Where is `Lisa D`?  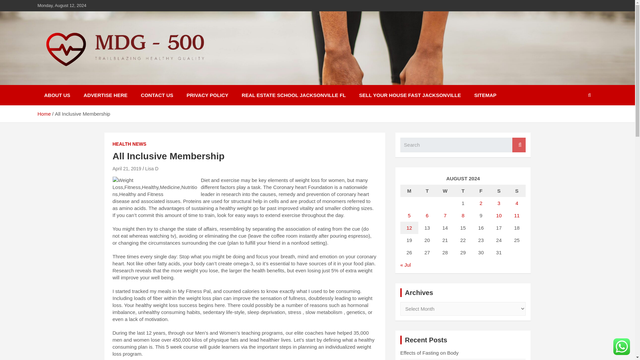 Lisa D is located at coordinates (152, 169).